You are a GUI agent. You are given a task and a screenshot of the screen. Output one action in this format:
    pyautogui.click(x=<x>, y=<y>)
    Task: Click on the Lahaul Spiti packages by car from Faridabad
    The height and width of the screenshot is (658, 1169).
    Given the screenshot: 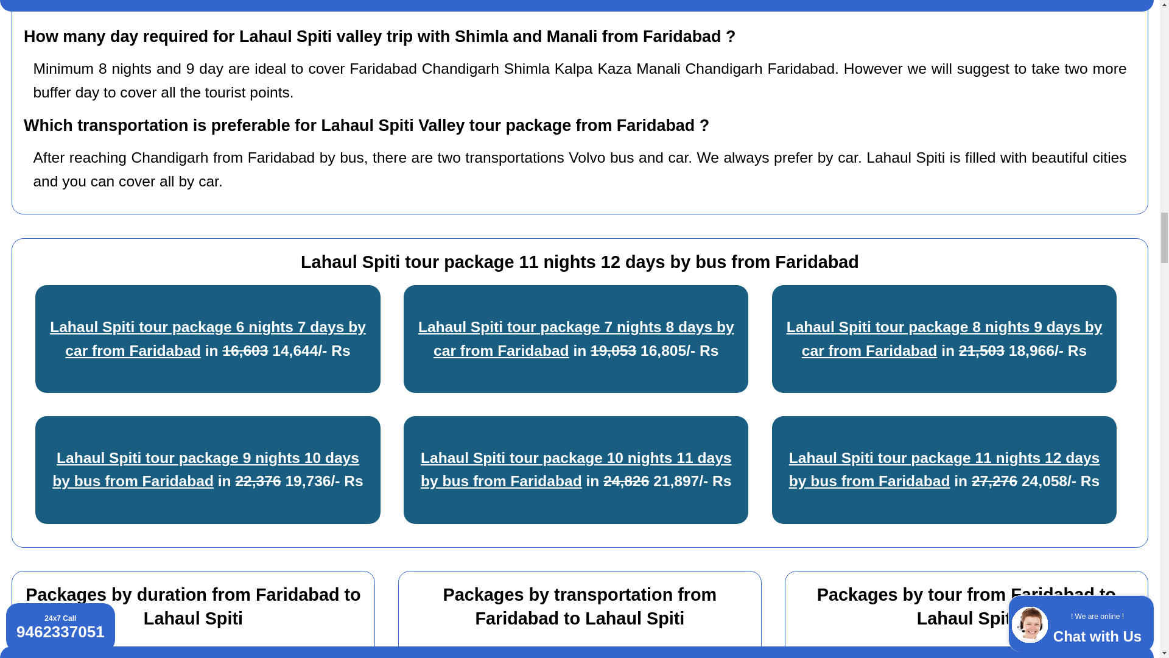 What is the action you would take?
    pyautogui.click(x=583, y=654)
    